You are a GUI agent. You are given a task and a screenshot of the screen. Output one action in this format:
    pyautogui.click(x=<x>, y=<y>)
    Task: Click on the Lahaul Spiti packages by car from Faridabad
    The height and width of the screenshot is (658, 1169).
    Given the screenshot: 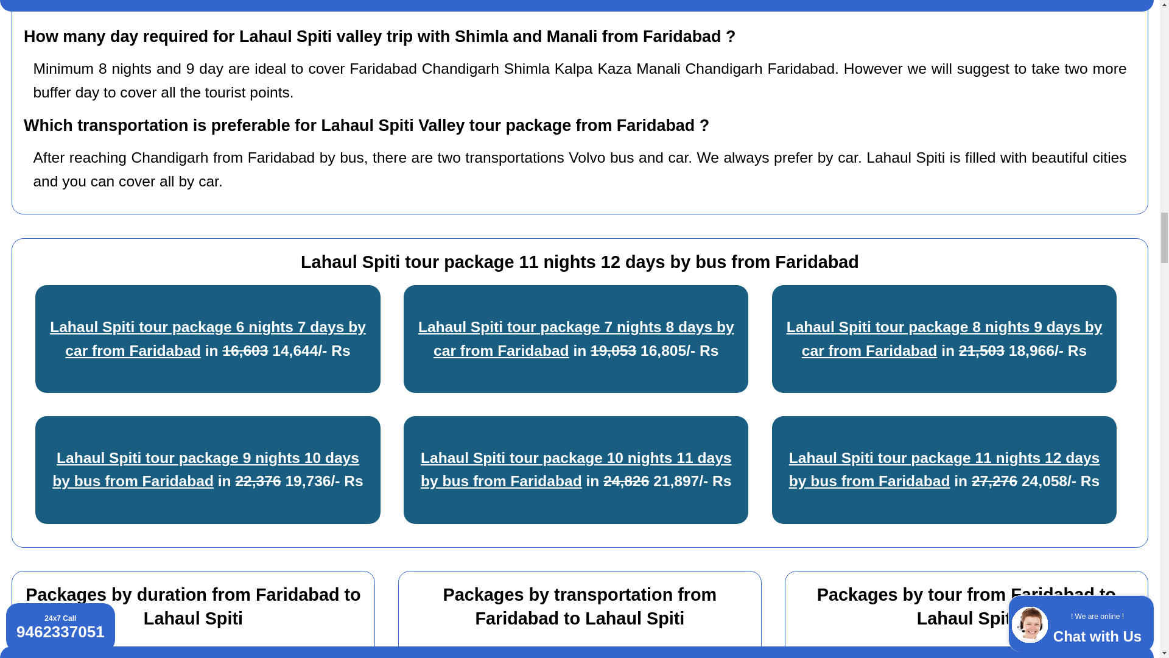 What is the action you would take?
    pyautogui.click(x=583, y=654)
    